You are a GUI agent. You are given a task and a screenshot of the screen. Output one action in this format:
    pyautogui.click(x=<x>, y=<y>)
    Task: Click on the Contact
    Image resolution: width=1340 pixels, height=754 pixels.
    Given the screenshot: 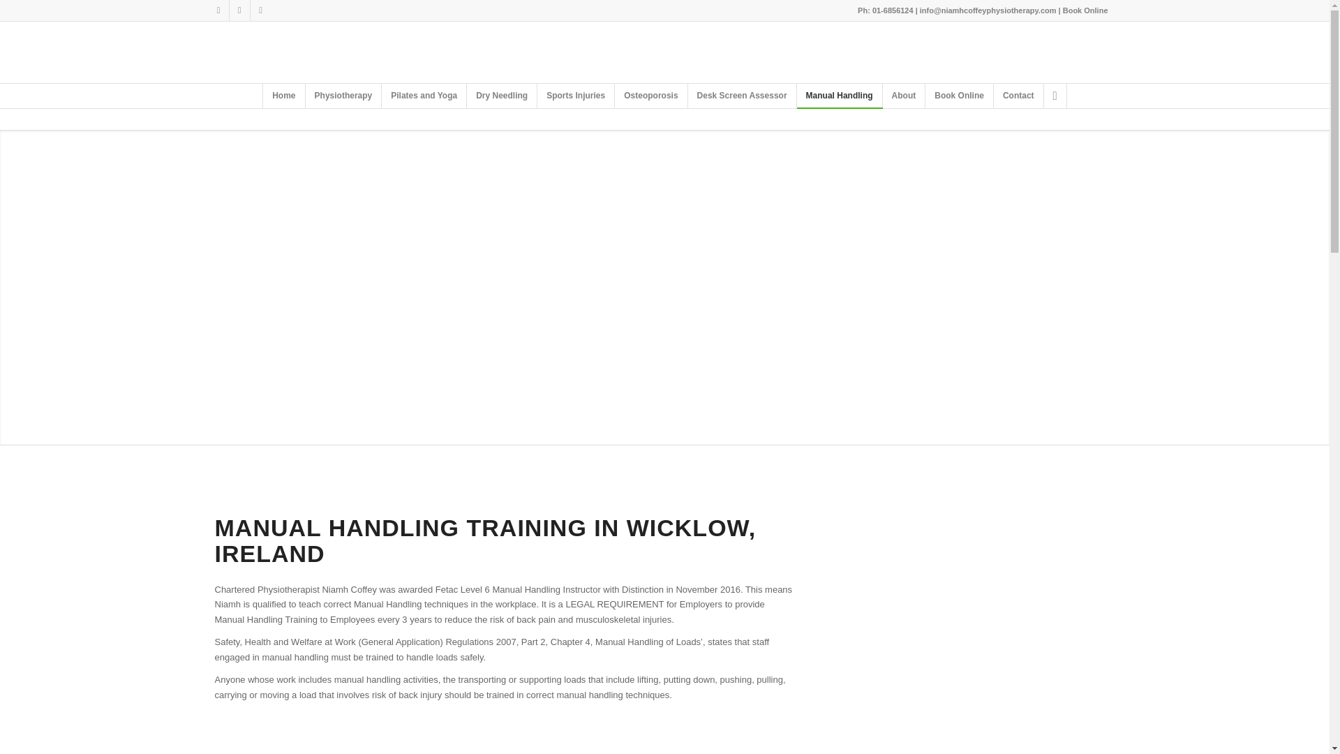 What is the action you would take?
    pyautogui.click(x=1019, y=96)
    